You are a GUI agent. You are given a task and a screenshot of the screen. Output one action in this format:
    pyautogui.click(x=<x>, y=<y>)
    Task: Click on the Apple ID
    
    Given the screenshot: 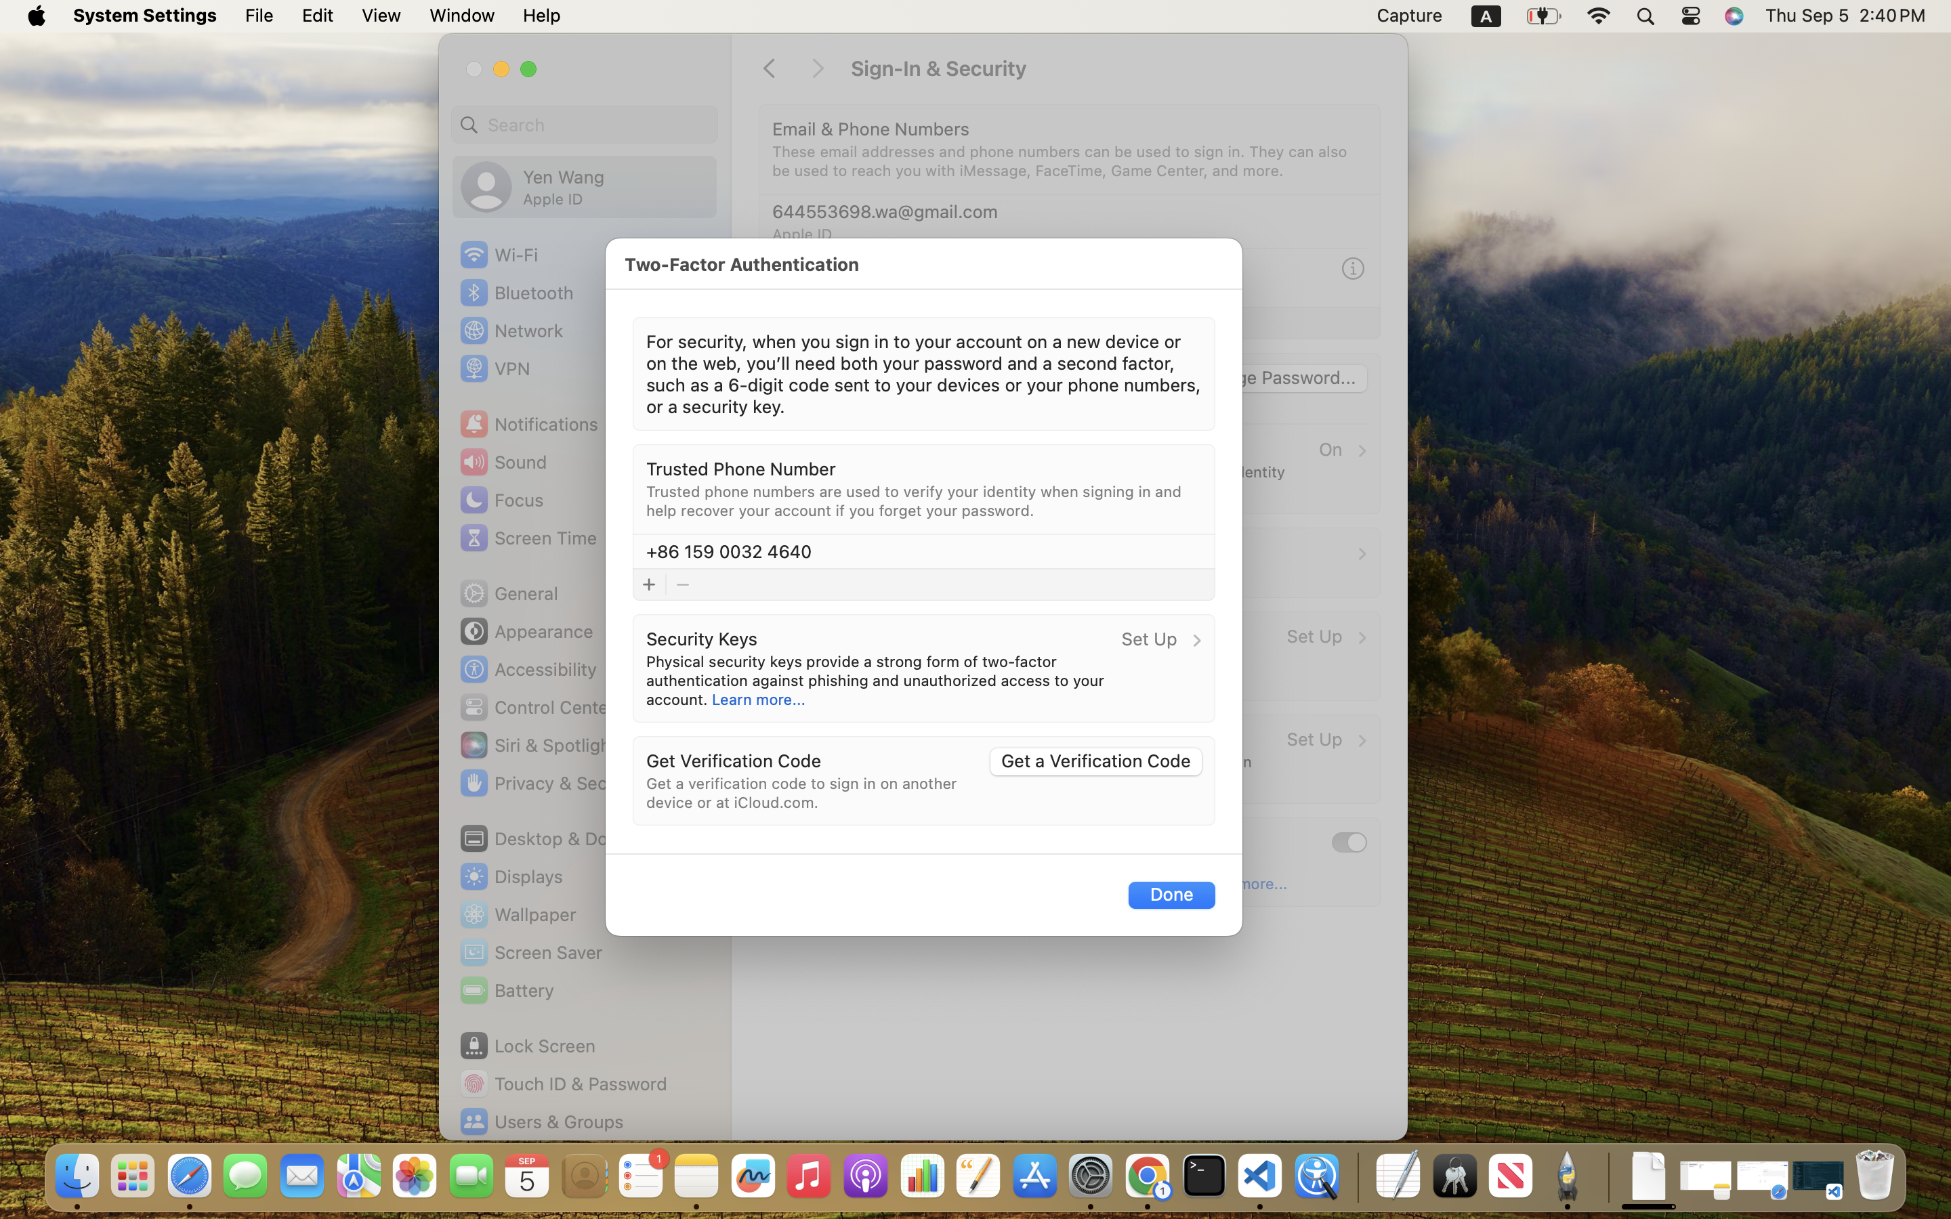 What is the action you would take?
    pyautogui.click(x=802, y=234)
    